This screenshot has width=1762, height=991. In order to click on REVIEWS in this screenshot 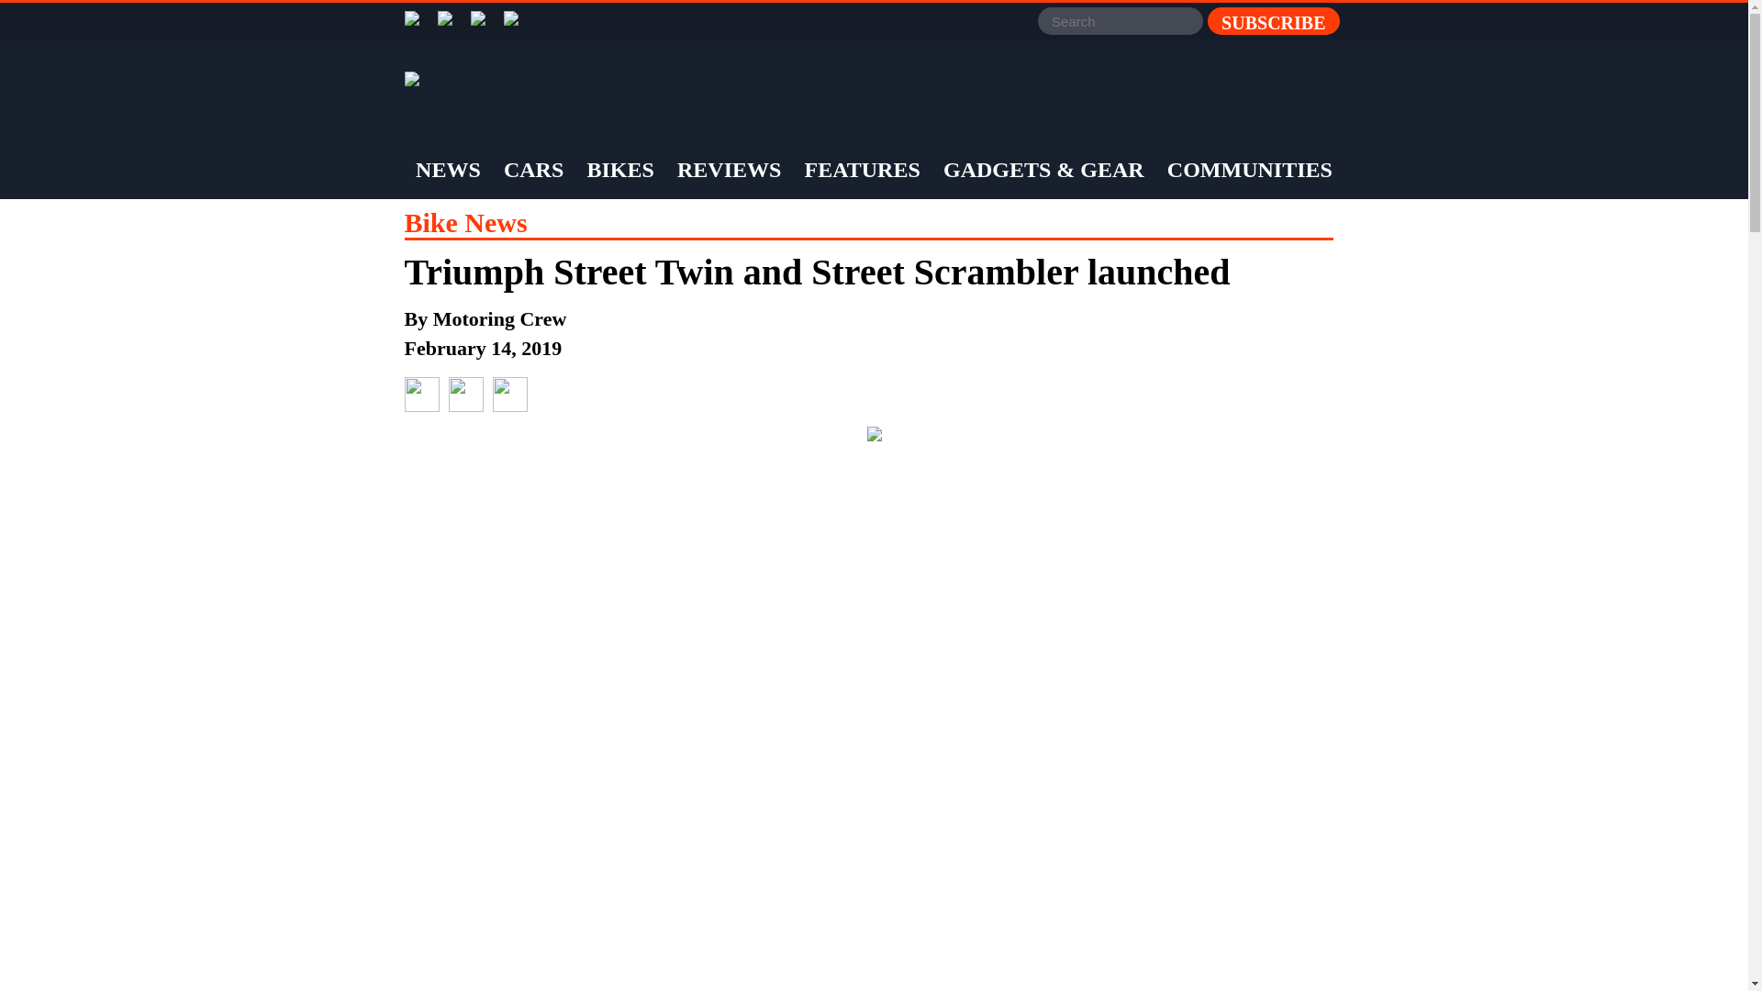, I will do `click(729, 170)`.